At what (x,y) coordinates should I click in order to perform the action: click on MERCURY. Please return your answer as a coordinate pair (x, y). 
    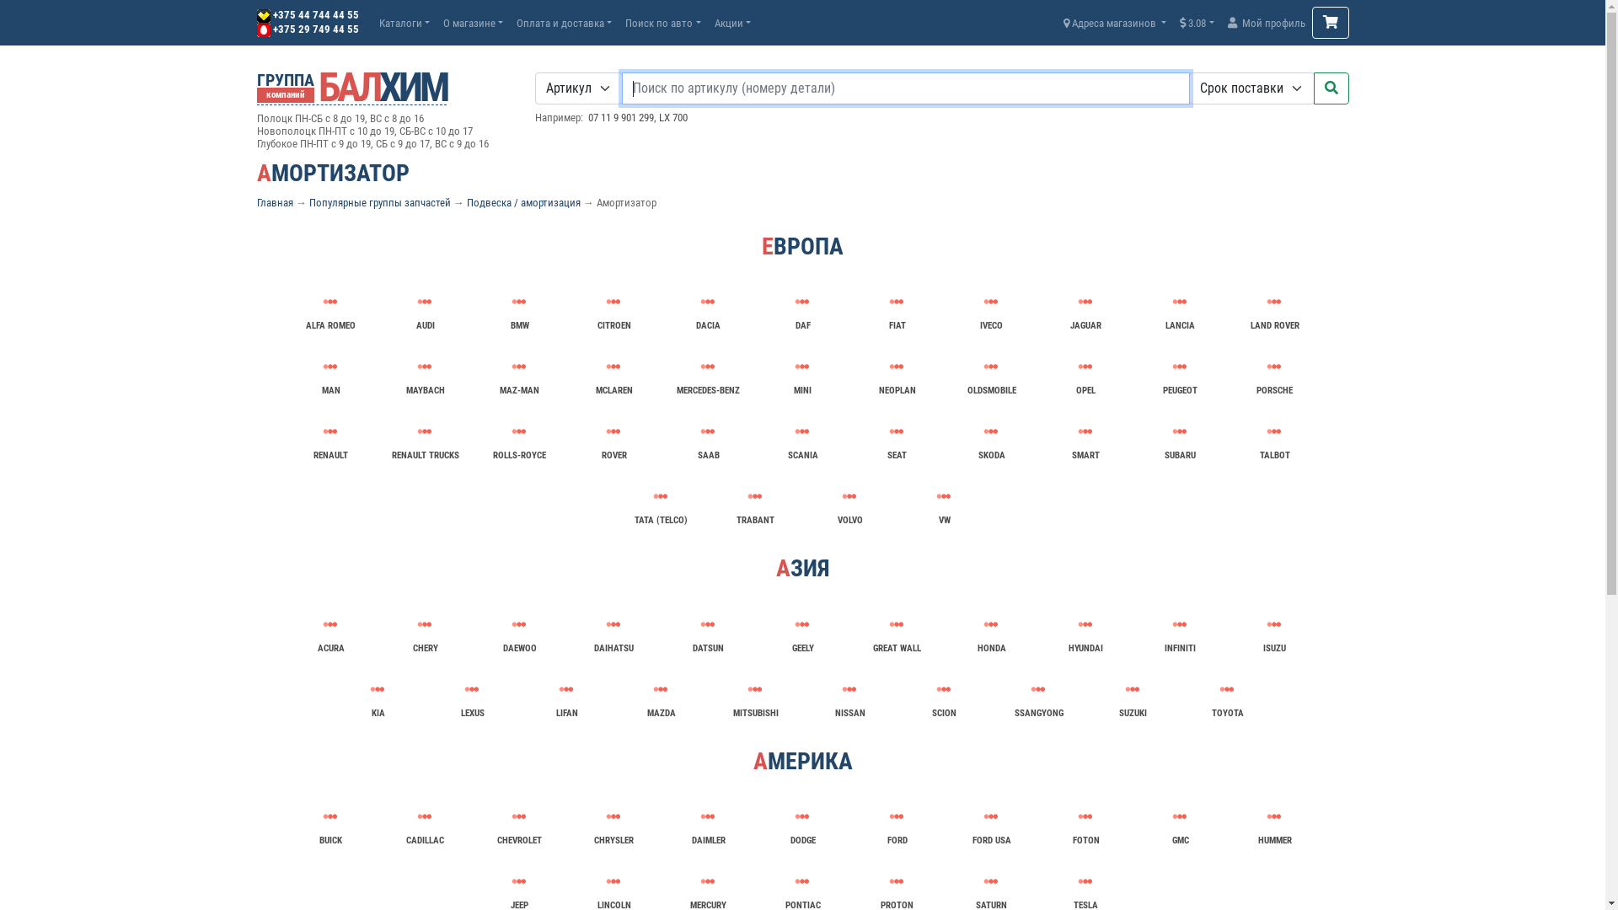
    Looking at the image, I should click on (708, 881).